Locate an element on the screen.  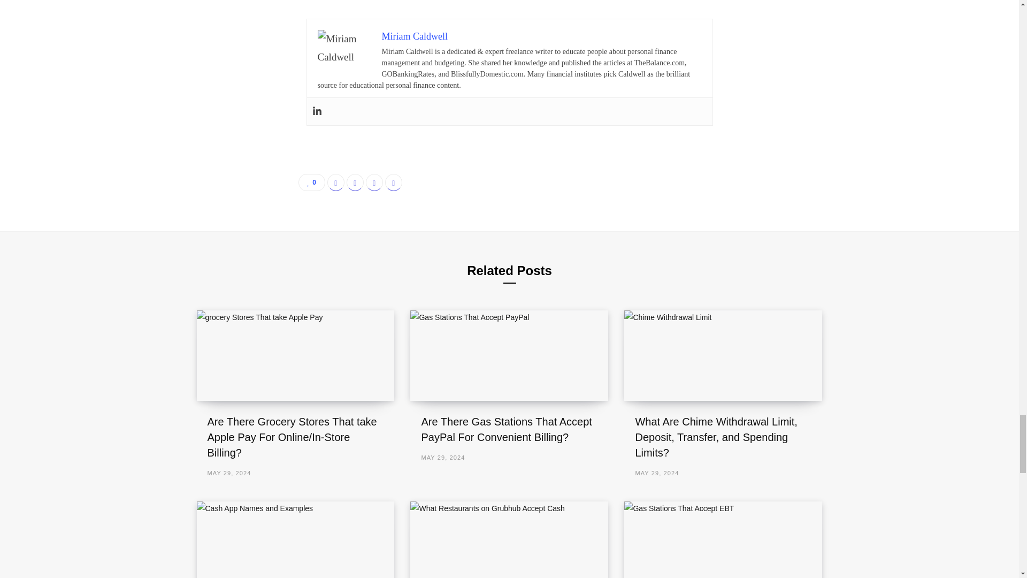
Pinterest is located at coordinates (394, 182).